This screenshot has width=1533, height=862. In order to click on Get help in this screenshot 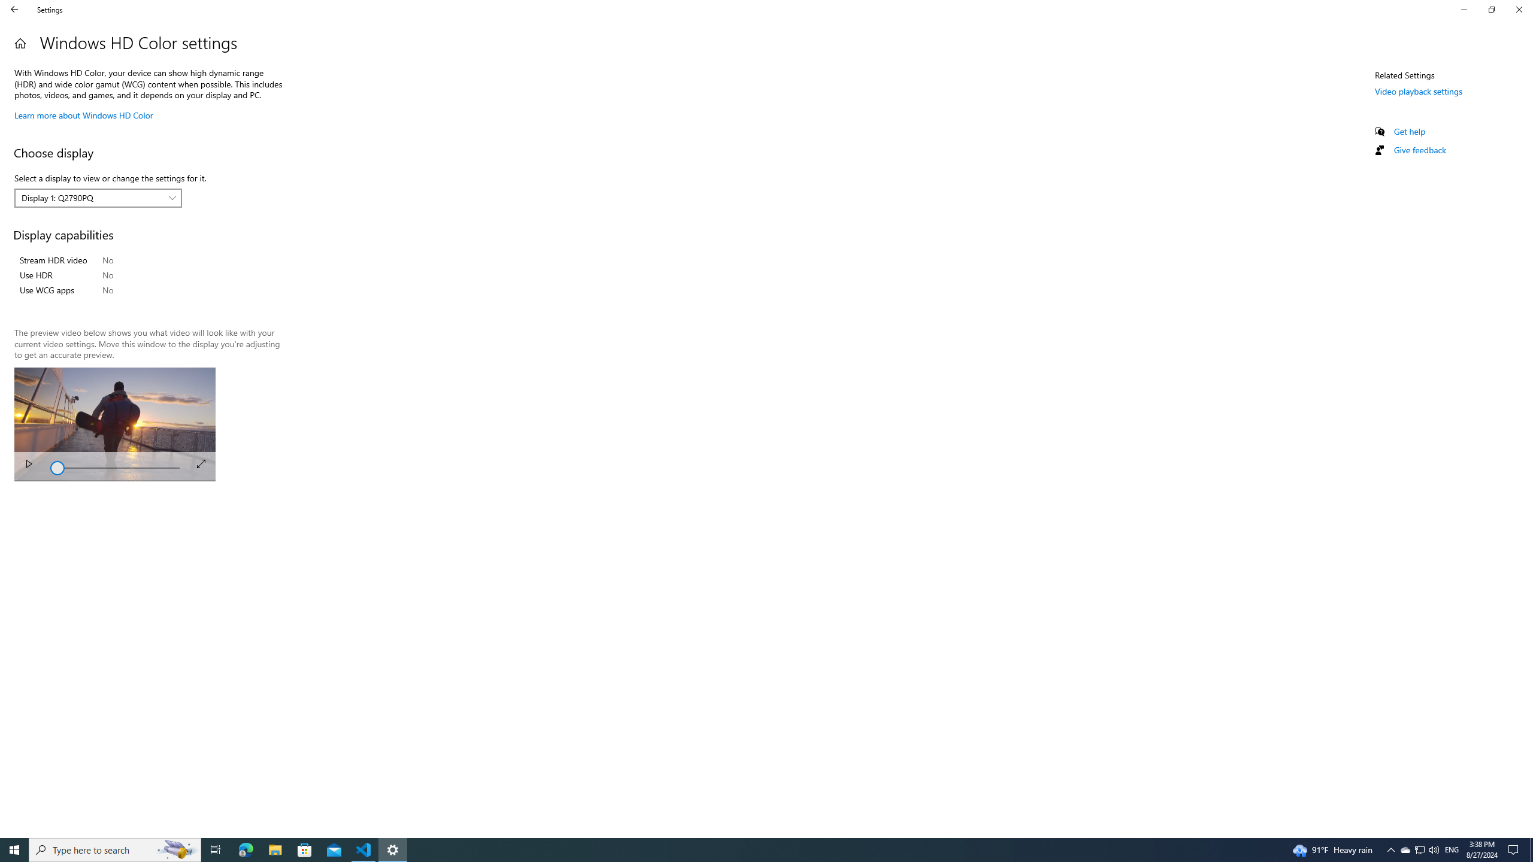, I will do `click(1410, 131)`.